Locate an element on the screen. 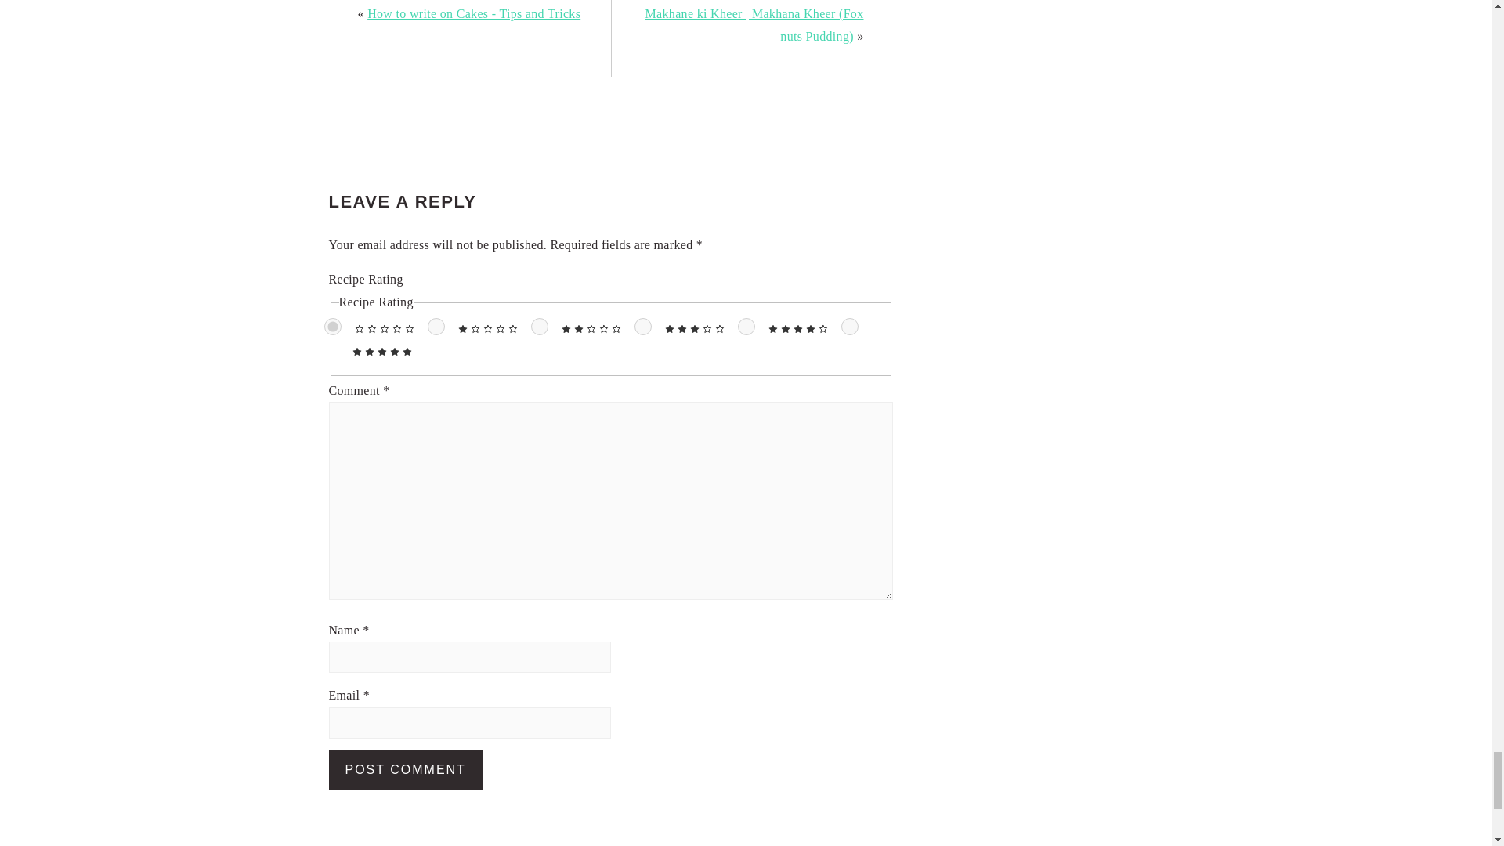 This screenshot has width=1504, height=846. 3 is located at coordinates (642, 326).